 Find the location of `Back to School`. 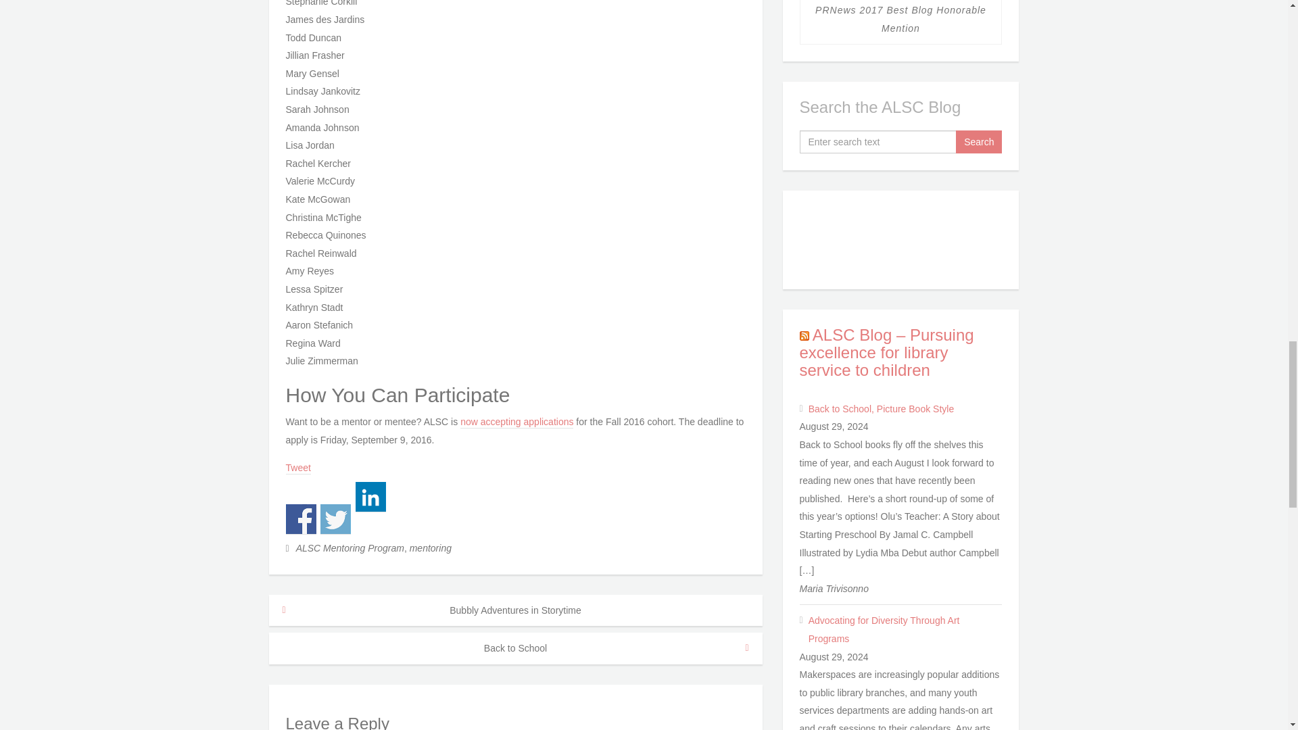

Back to School is located at coordinates (515, 648).